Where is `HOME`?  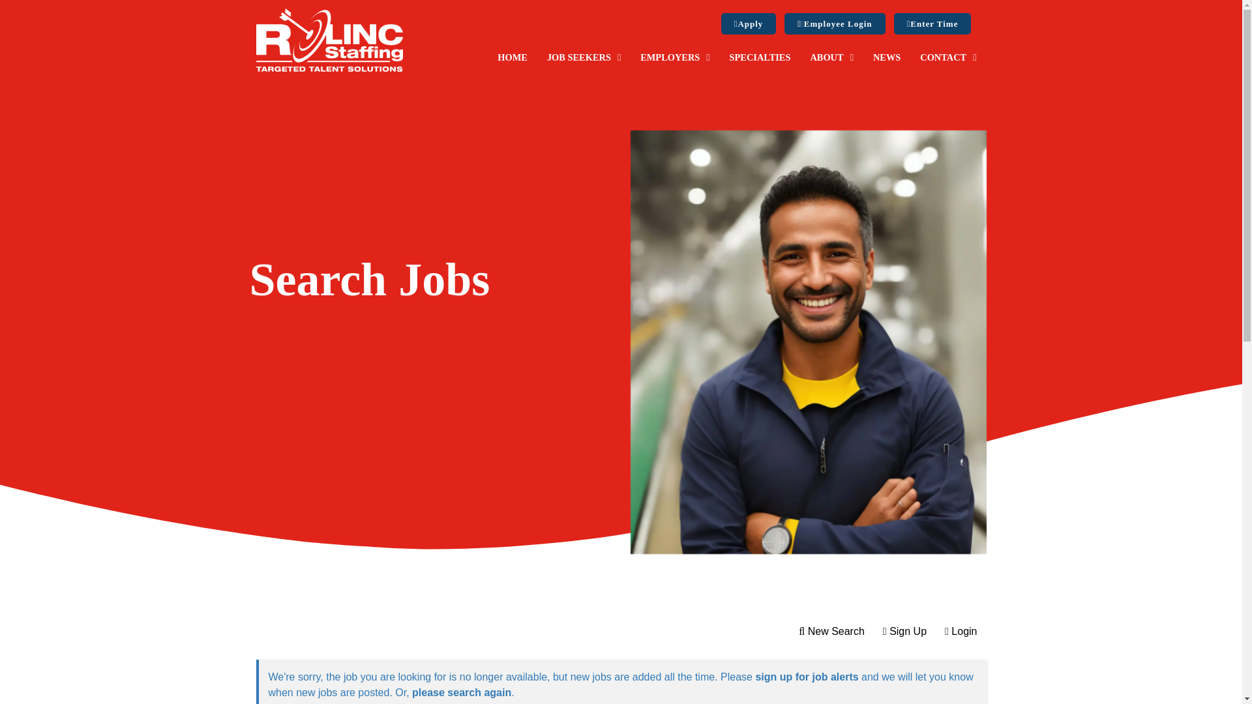
HOME is located at coordinates (513, 57).